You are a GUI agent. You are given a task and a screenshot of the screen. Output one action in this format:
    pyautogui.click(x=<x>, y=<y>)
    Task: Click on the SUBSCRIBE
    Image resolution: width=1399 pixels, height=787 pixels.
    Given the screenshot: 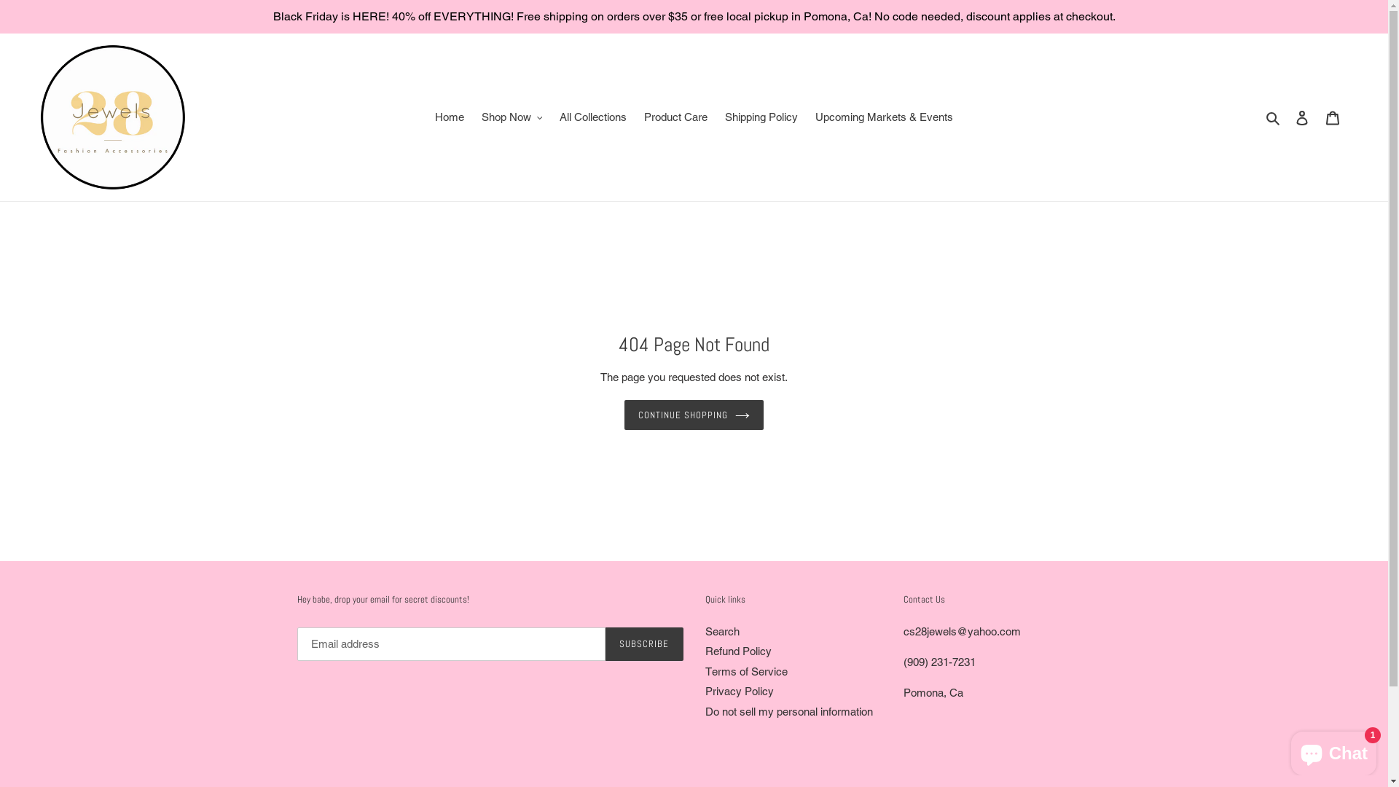 What is the action you would take?
    pyautogui.click(x=644, y=644)
    